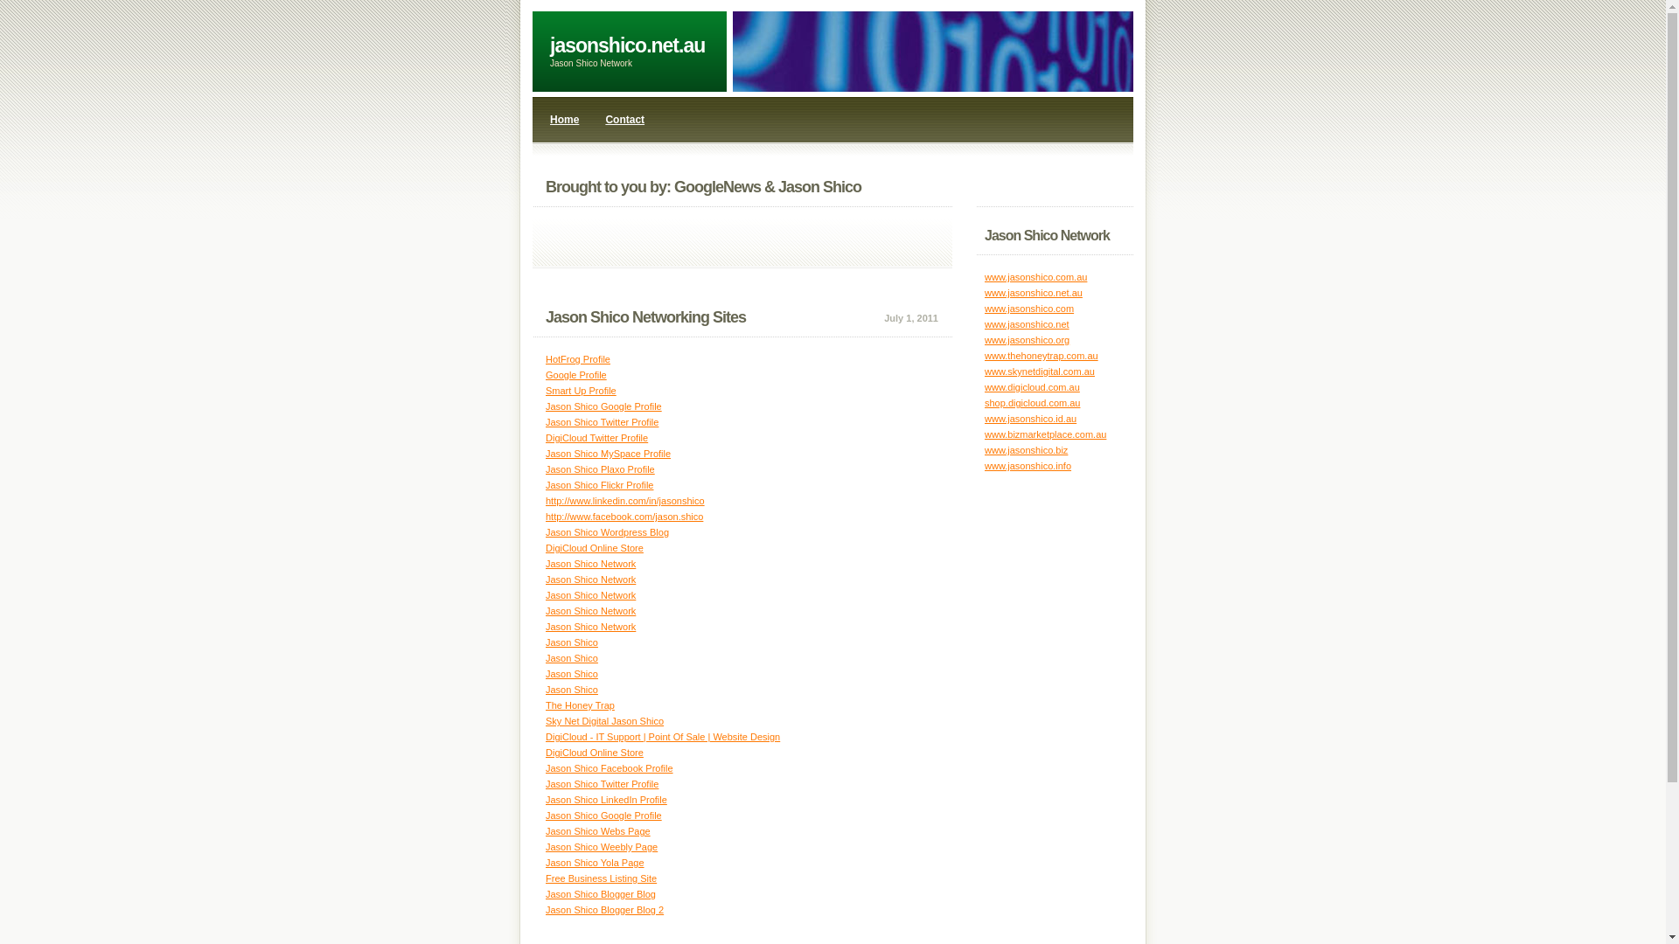 This screenshot has height=944, width=1679. I want to click on Jason Shico Yola Page, so click(595, 863).